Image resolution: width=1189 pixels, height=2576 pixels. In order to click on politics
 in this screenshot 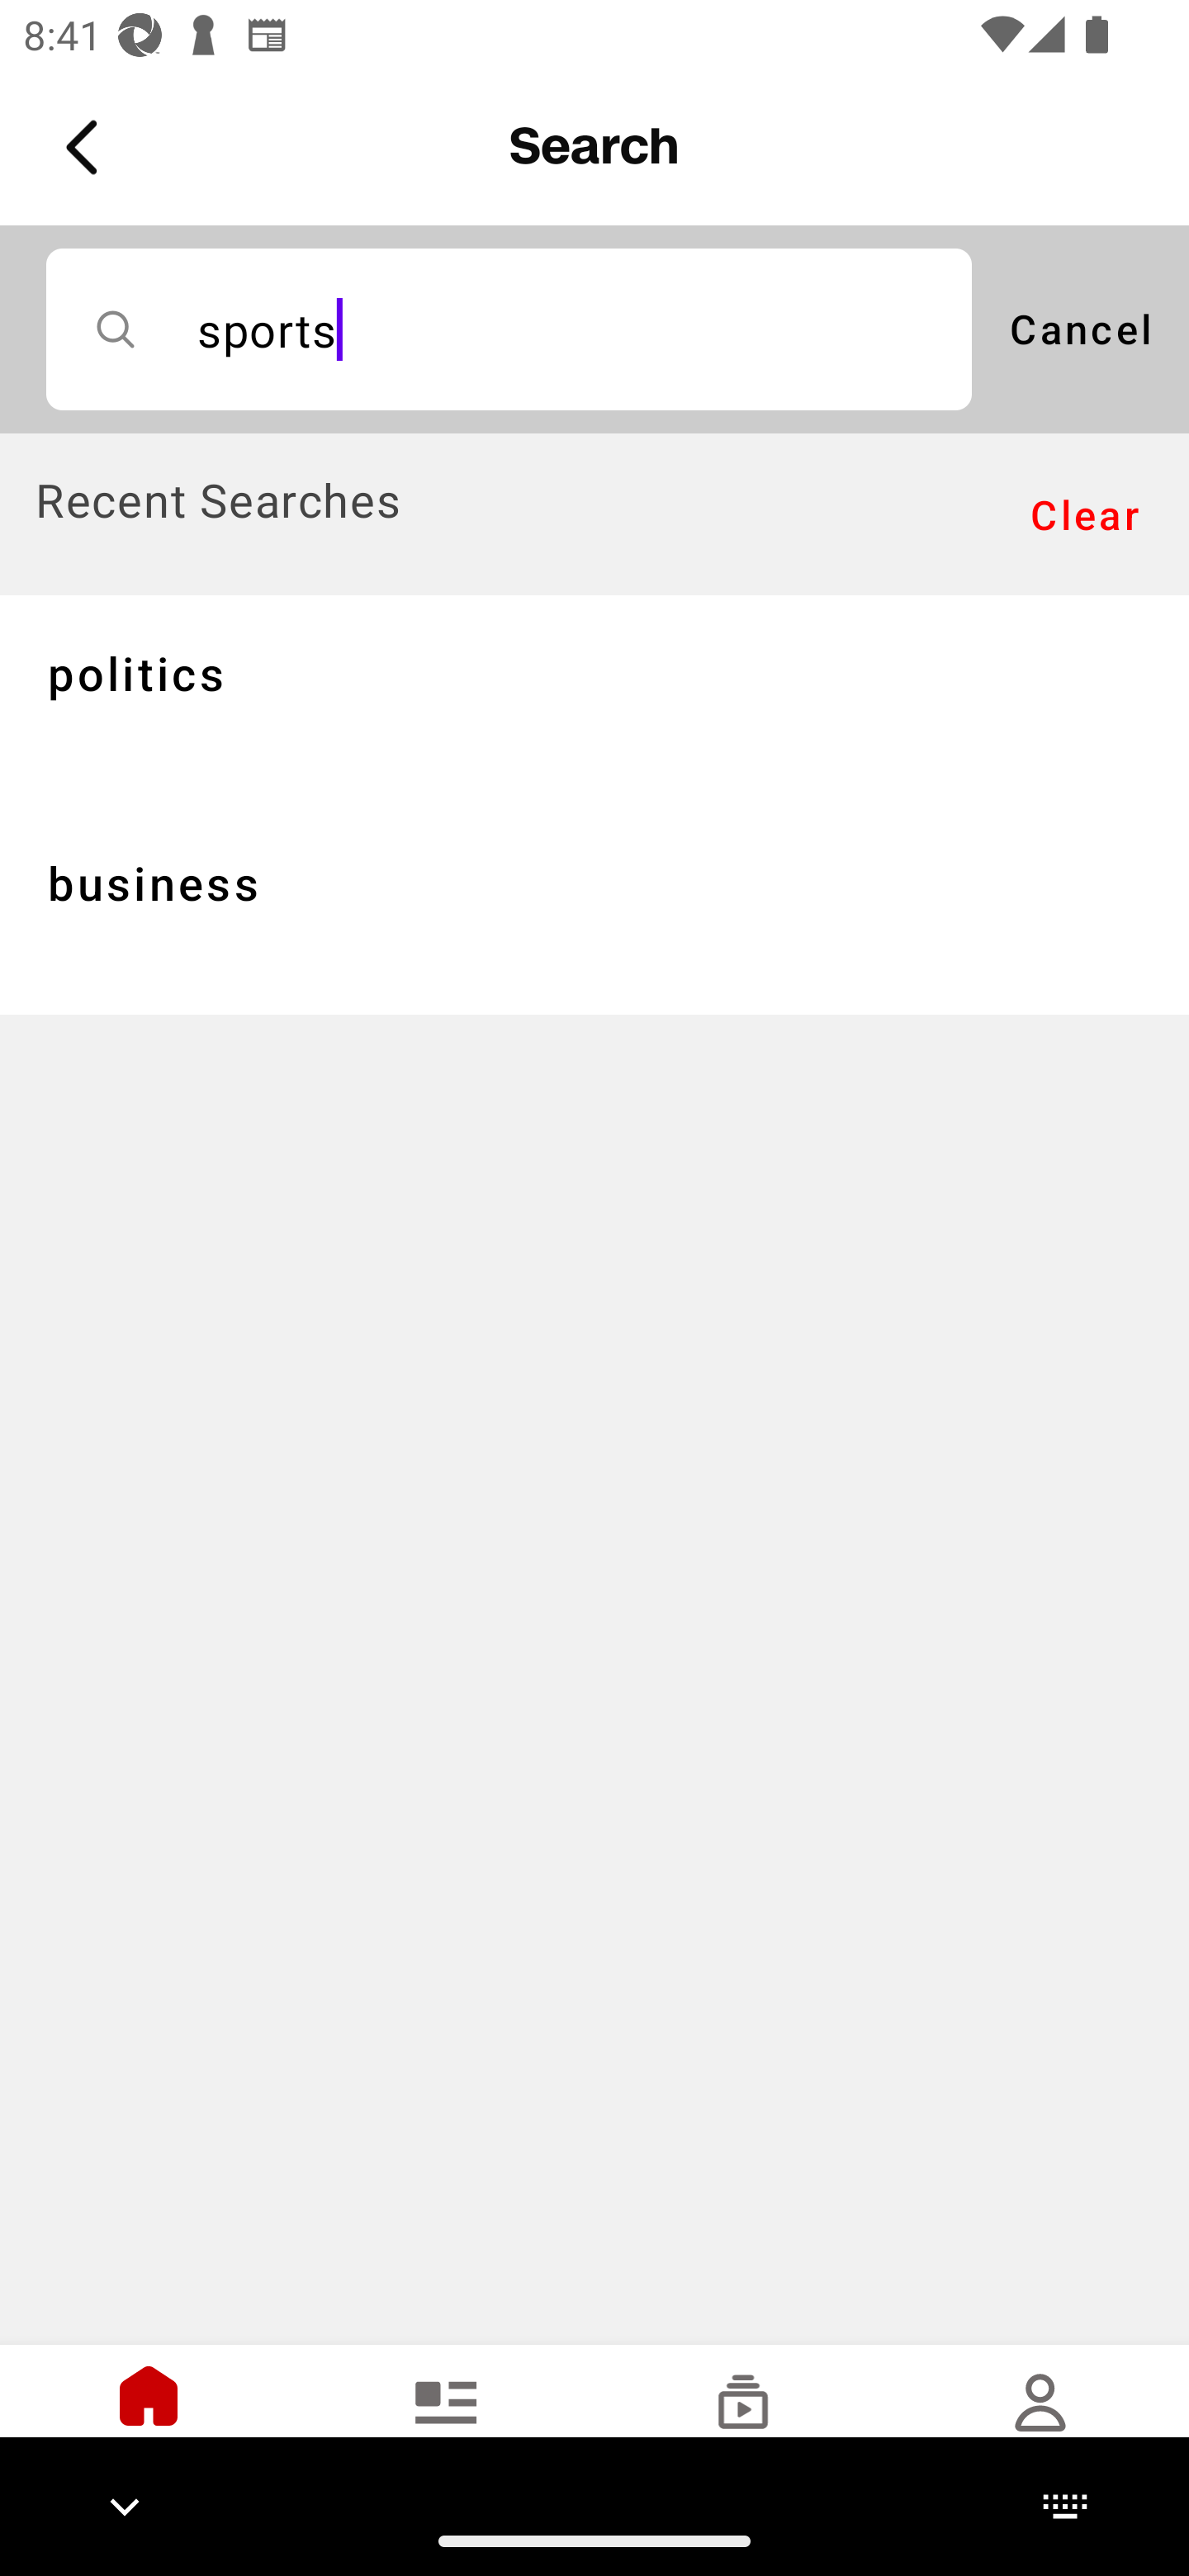, I will do `click(594, 698)`.